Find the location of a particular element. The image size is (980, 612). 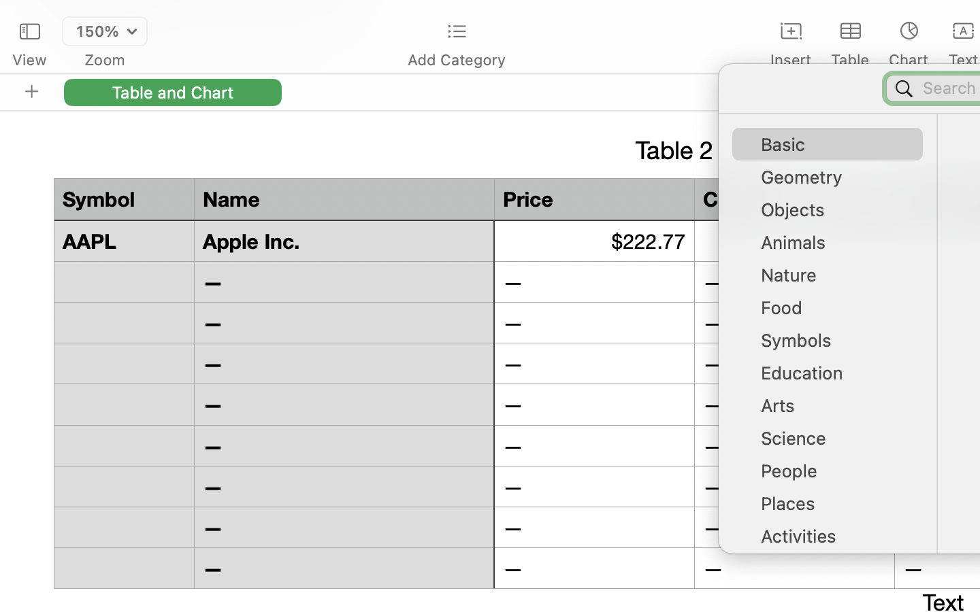

Transportation is located at coordinates (834, 574).